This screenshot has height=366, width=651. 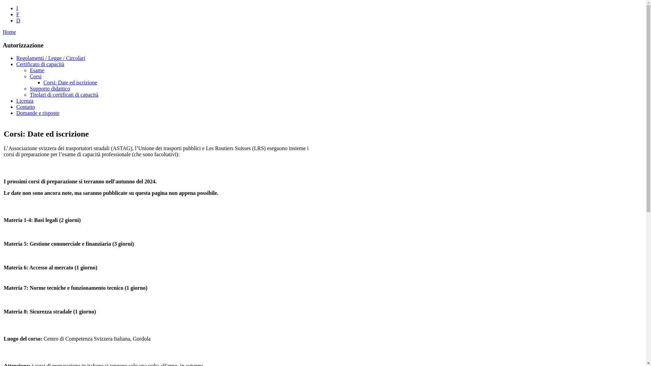 I want to click on D, so click(x=18, y=20).